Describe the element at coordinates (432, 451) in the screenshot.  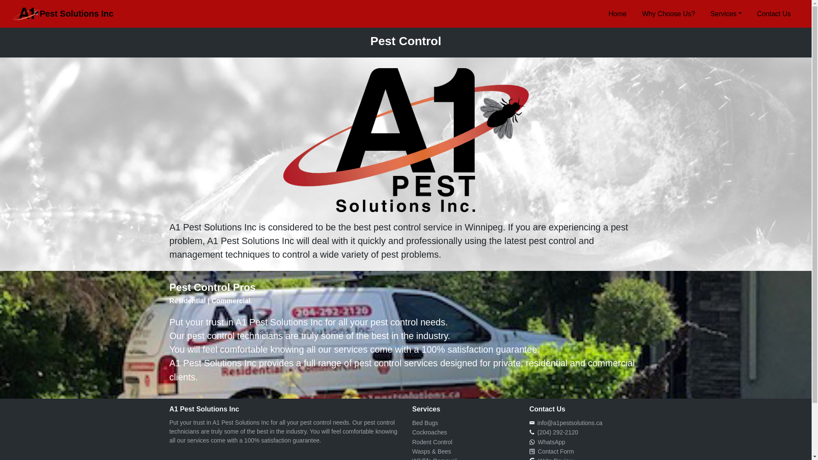
I see `Wasps & Bees` at that location.